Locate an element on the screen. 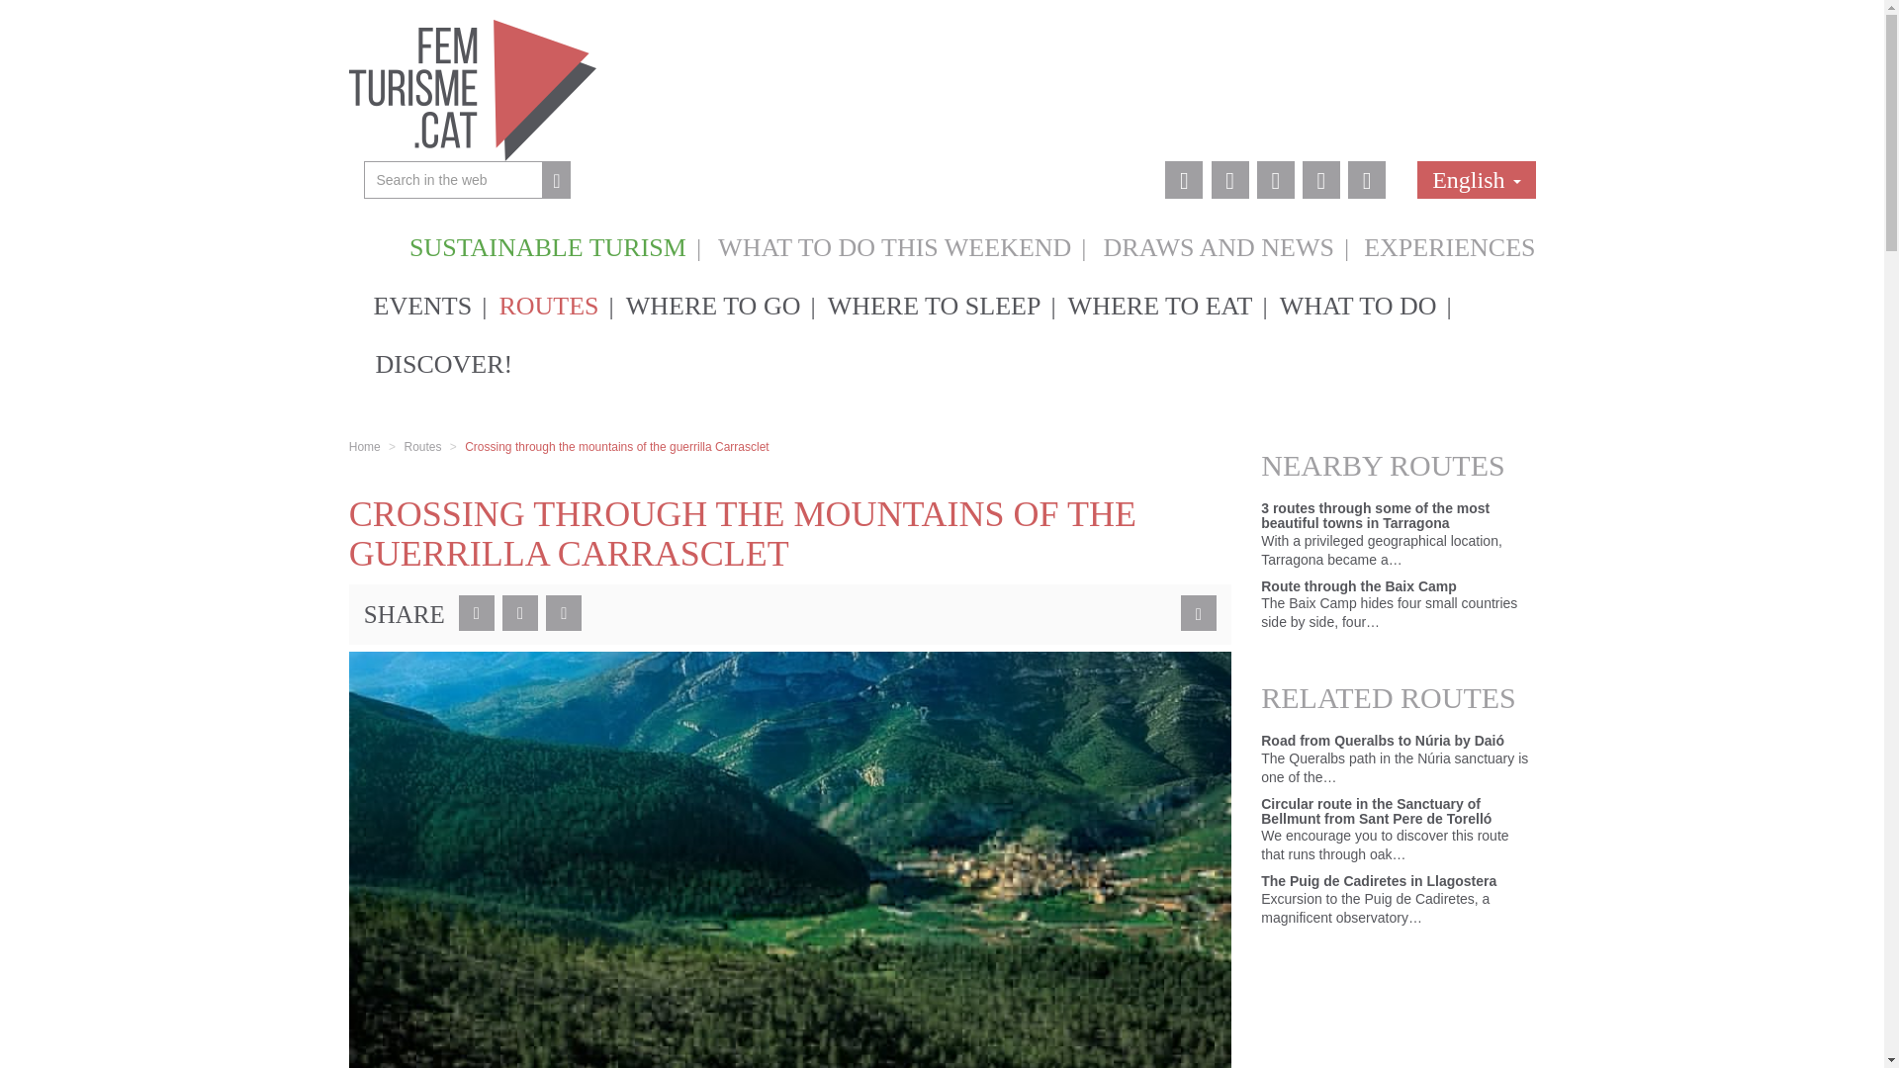  EXPERIENCES is located at coordinates (1441, 243).